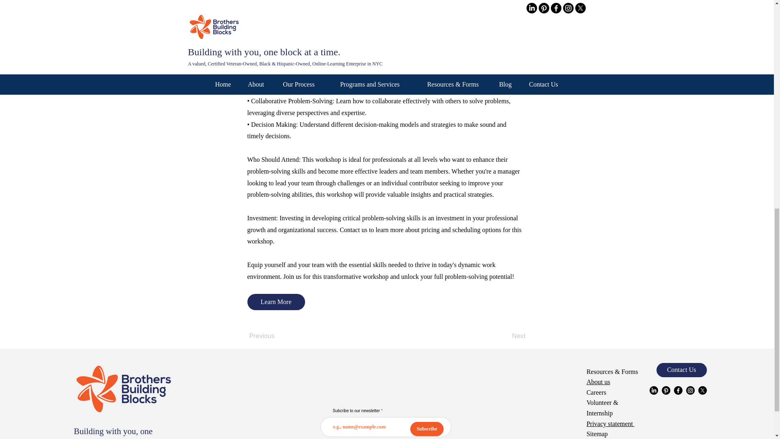 The width and height of the screenshot is (780, 439). I want to click on Privacy statement , so click(610, 424).